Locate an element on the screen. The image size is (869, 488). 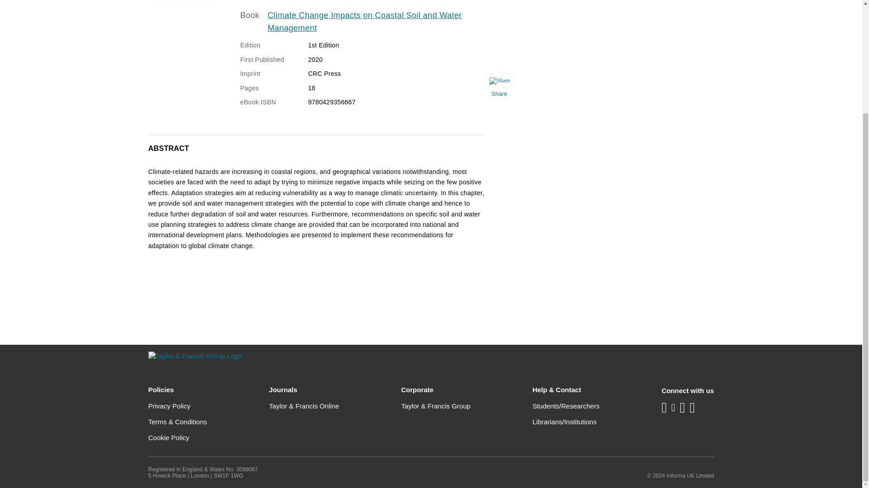
Climate Change Impacts on Coastal Soil and Water Management is located at coordinates (375, 22).